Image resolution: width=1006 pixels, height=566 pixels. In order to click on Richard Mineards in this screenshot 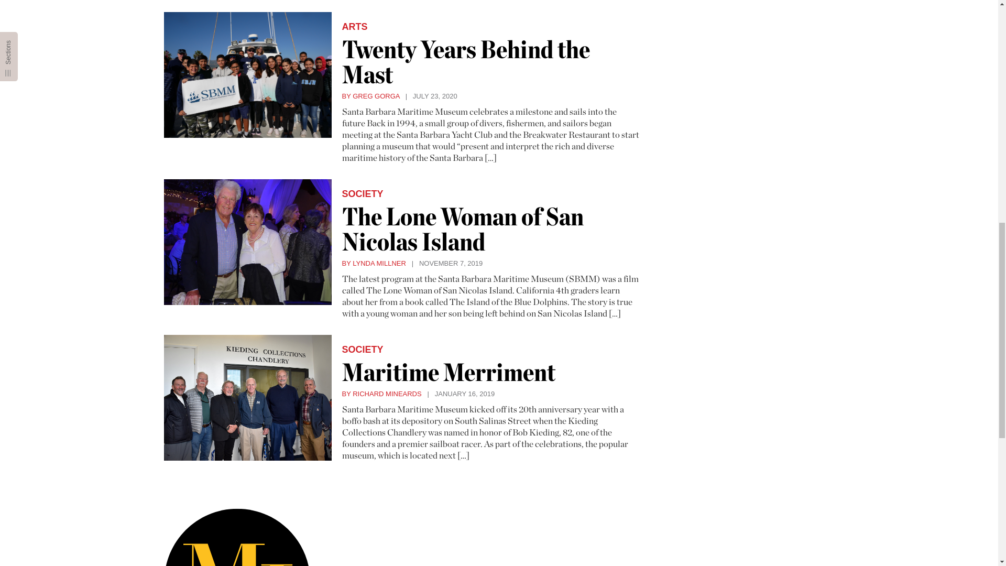, I will do `click(381, 394)`.